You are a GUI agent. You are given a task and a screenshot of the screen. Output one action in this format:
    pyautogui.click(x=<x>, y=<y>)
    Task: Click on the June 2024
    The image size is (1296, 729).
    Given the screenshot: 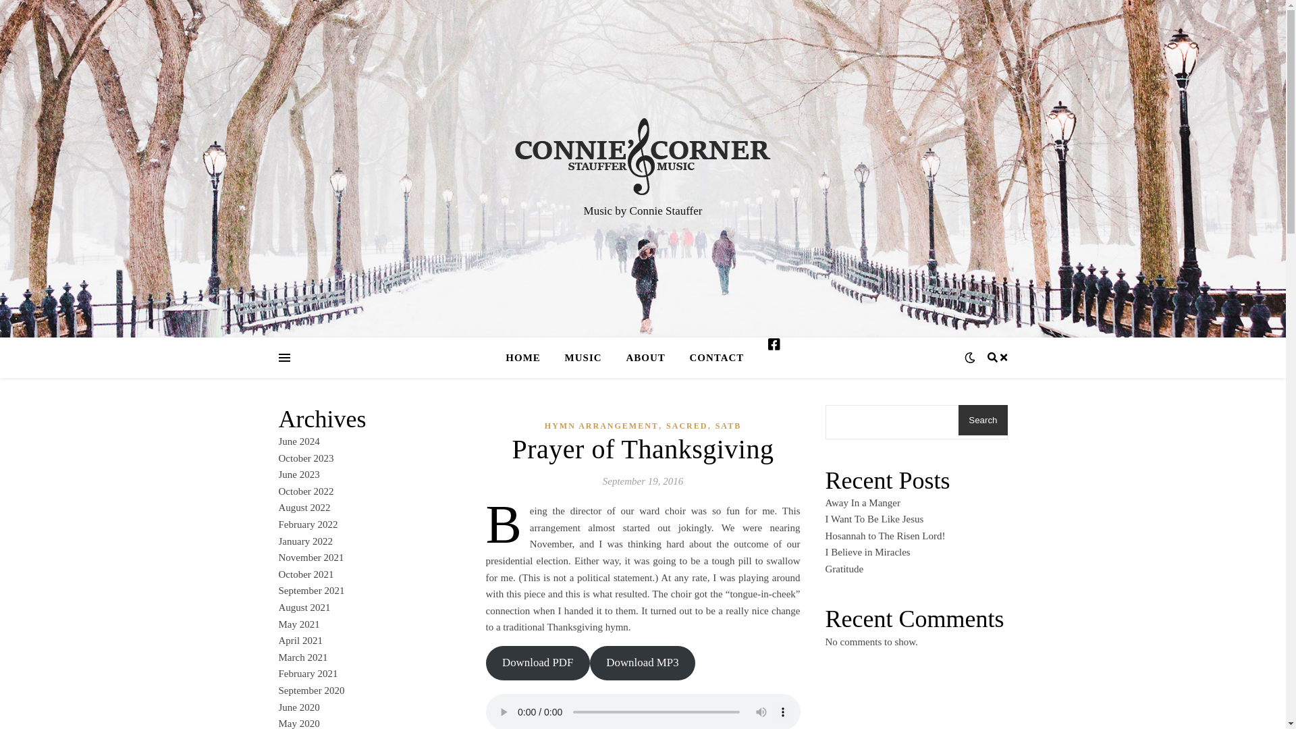 What is the action you would take?
    pyautogui.click(x=298, y=441)
    